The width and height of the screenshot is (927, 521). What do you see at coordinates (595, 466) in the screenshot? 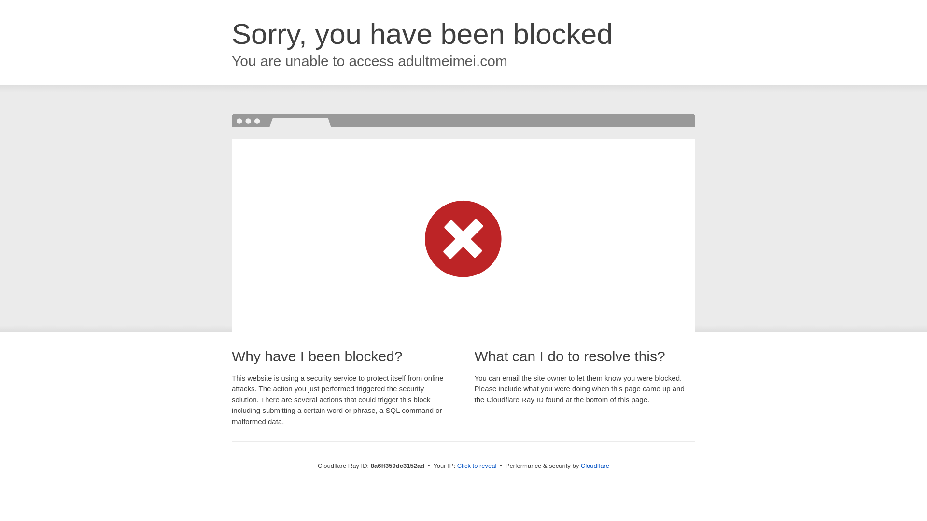
I see `Cloudflare` at bounding box center [595, 466].